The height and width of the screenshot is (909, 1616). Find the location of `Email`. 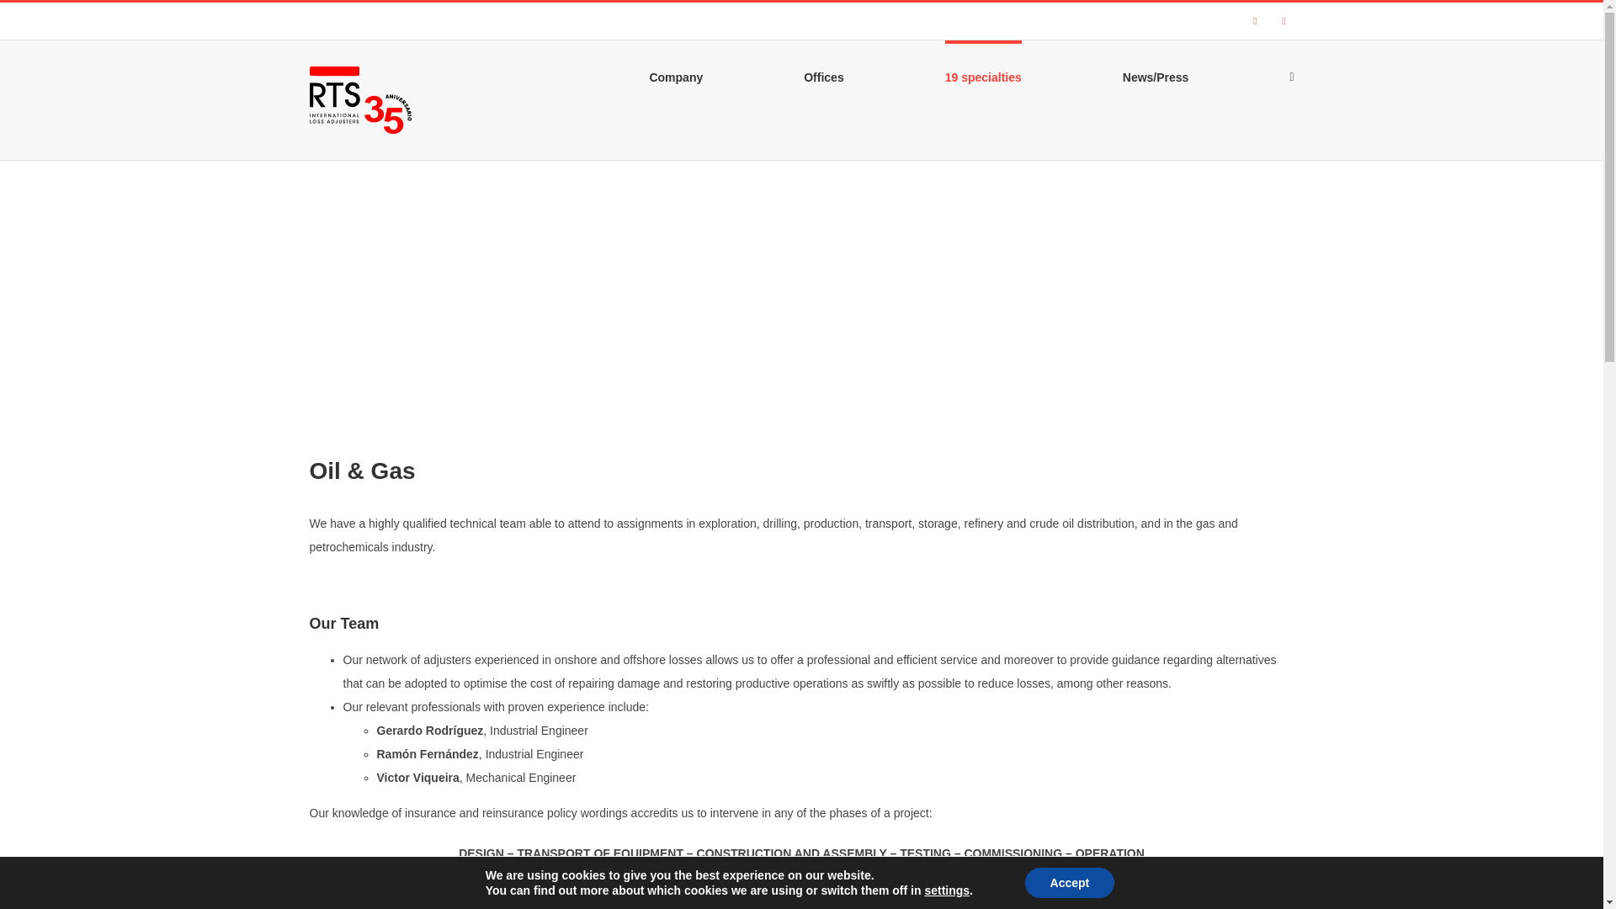

Email is located at coordinates (1284, 20).